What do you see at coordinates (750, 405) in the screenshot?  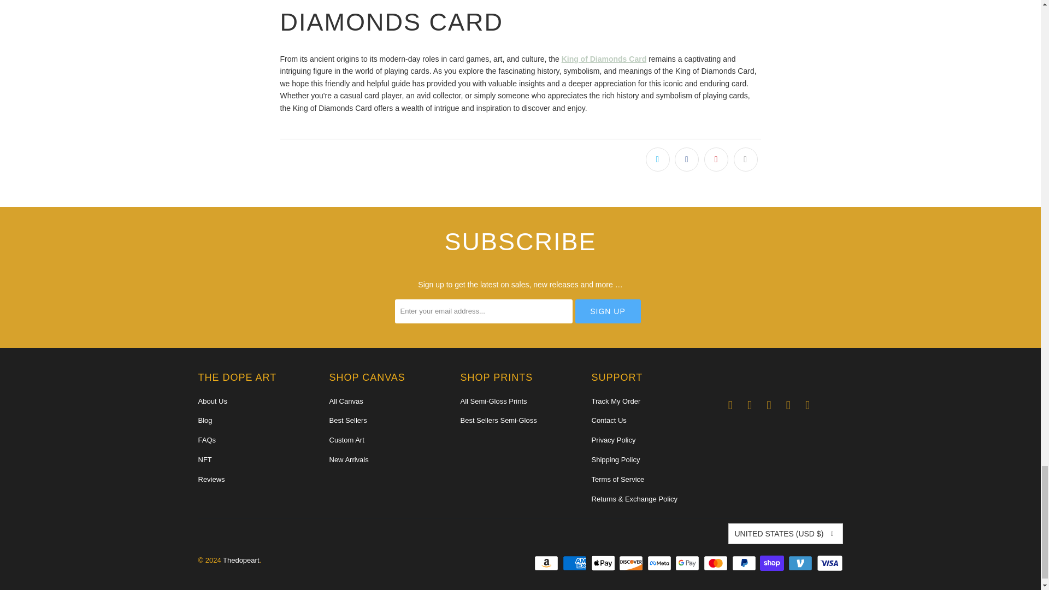 I see `Thedopeart on Facebook` at bounding box center [750, 405].